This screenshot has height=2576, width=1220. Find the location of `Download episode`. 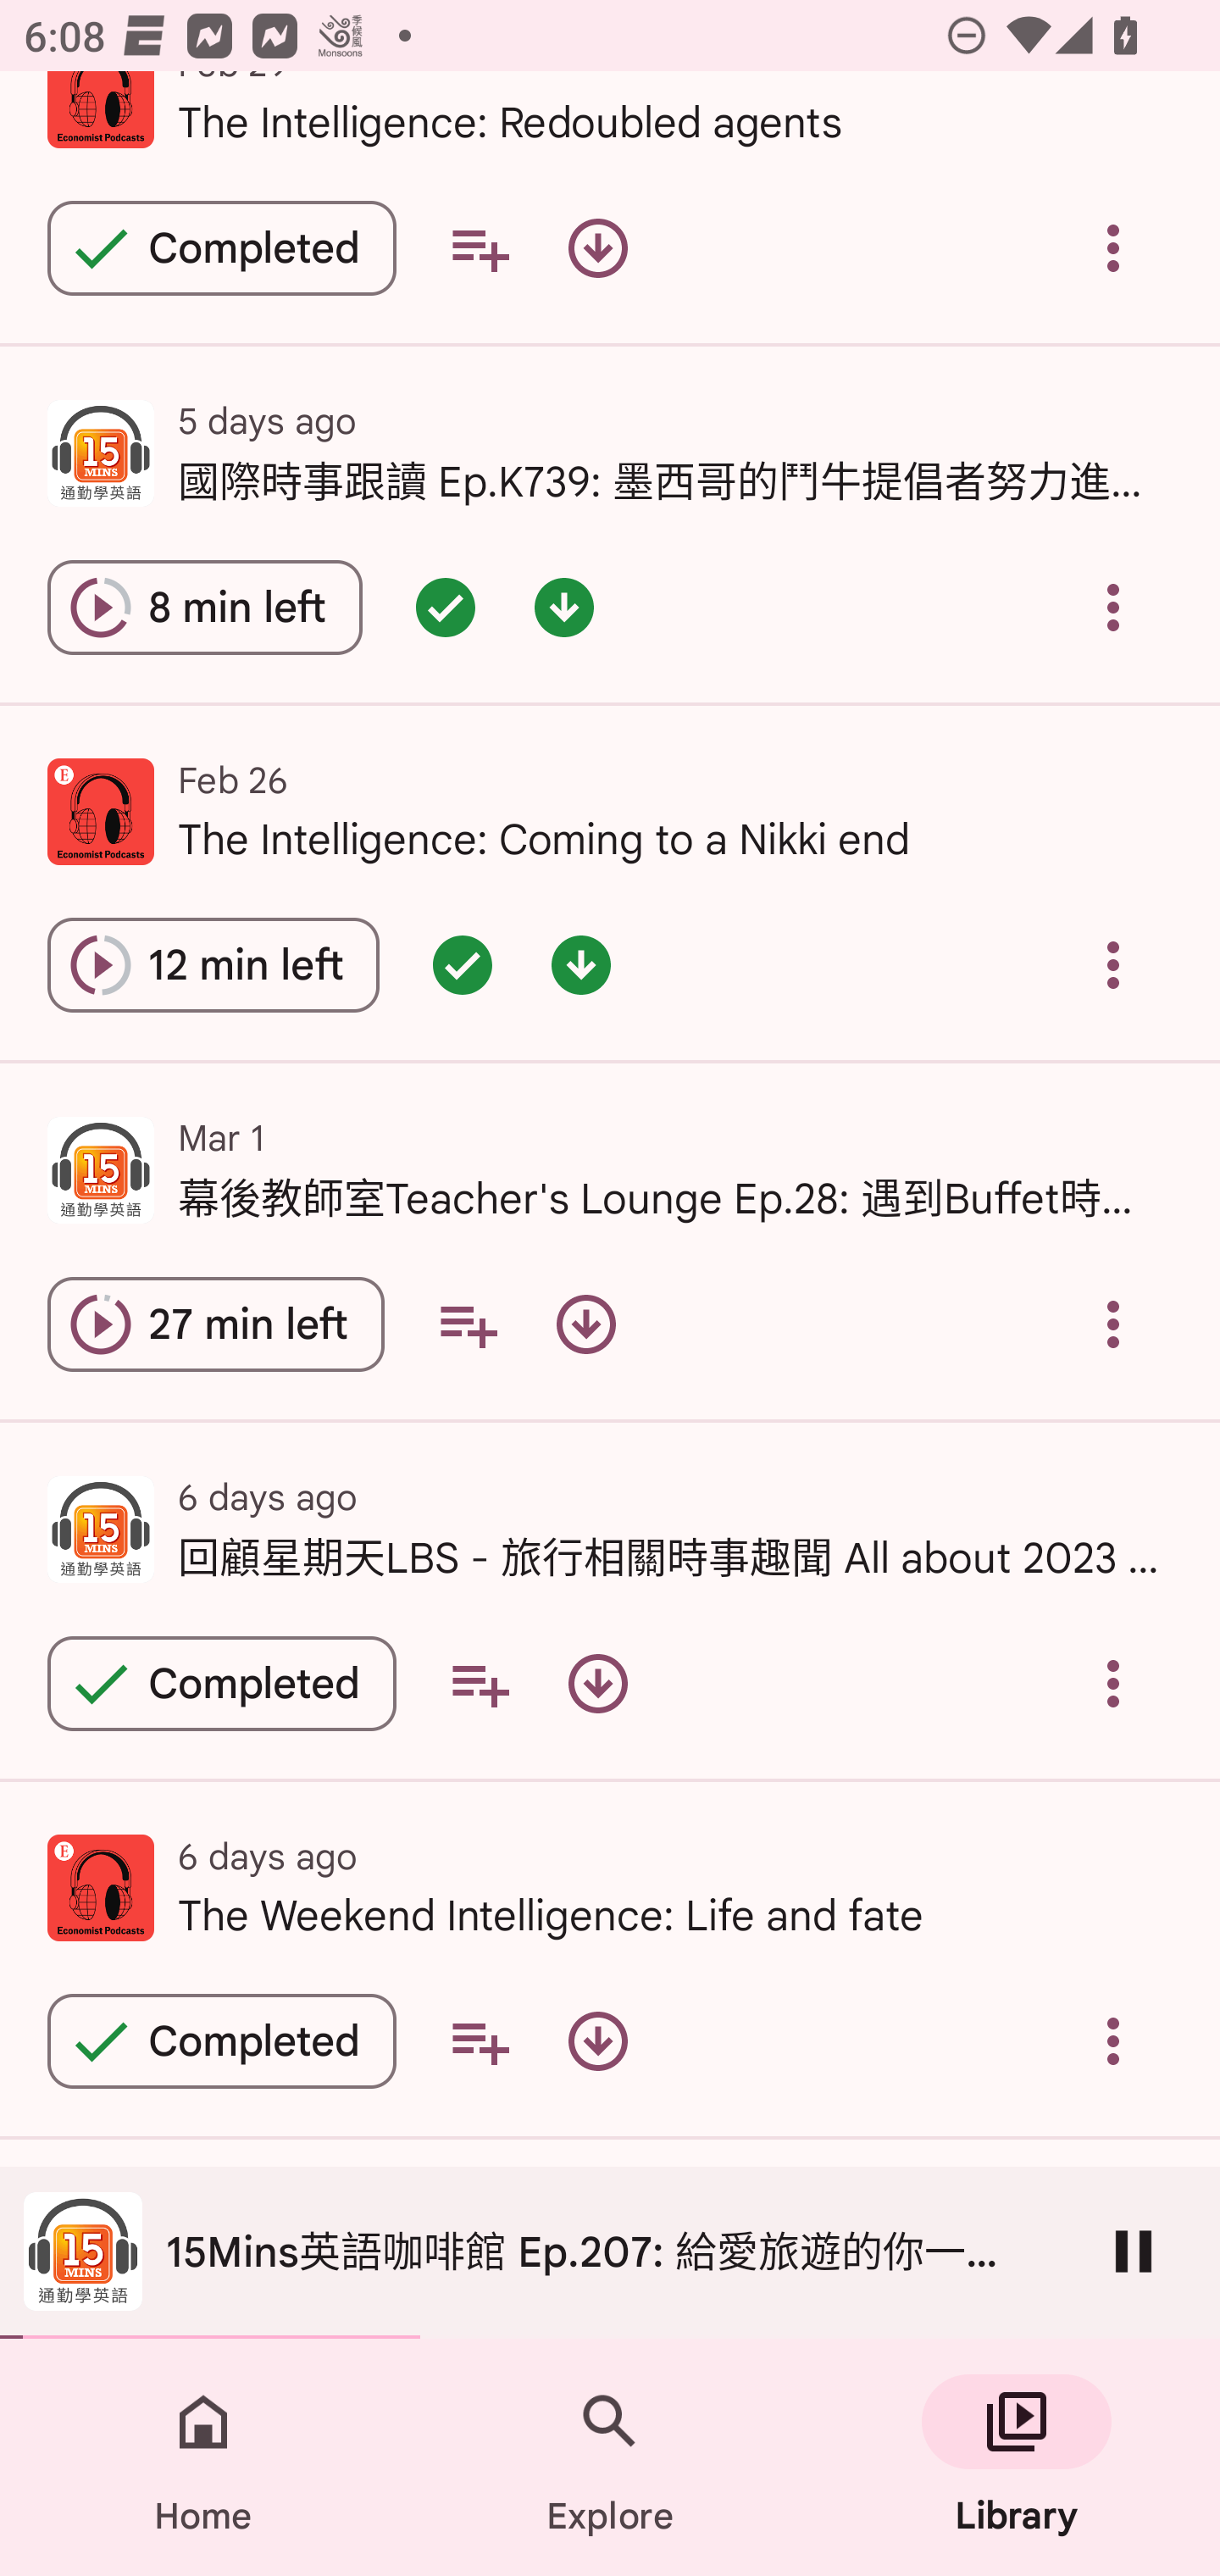

Download episode is located at coordinates (586, 1325).